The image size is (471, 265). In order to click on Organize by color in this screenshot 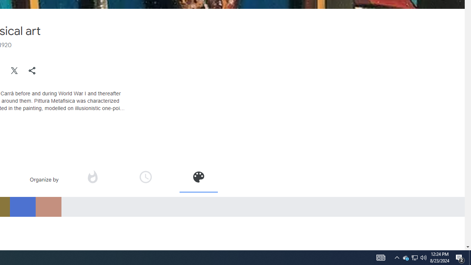, I will do `click(198, 179)`.